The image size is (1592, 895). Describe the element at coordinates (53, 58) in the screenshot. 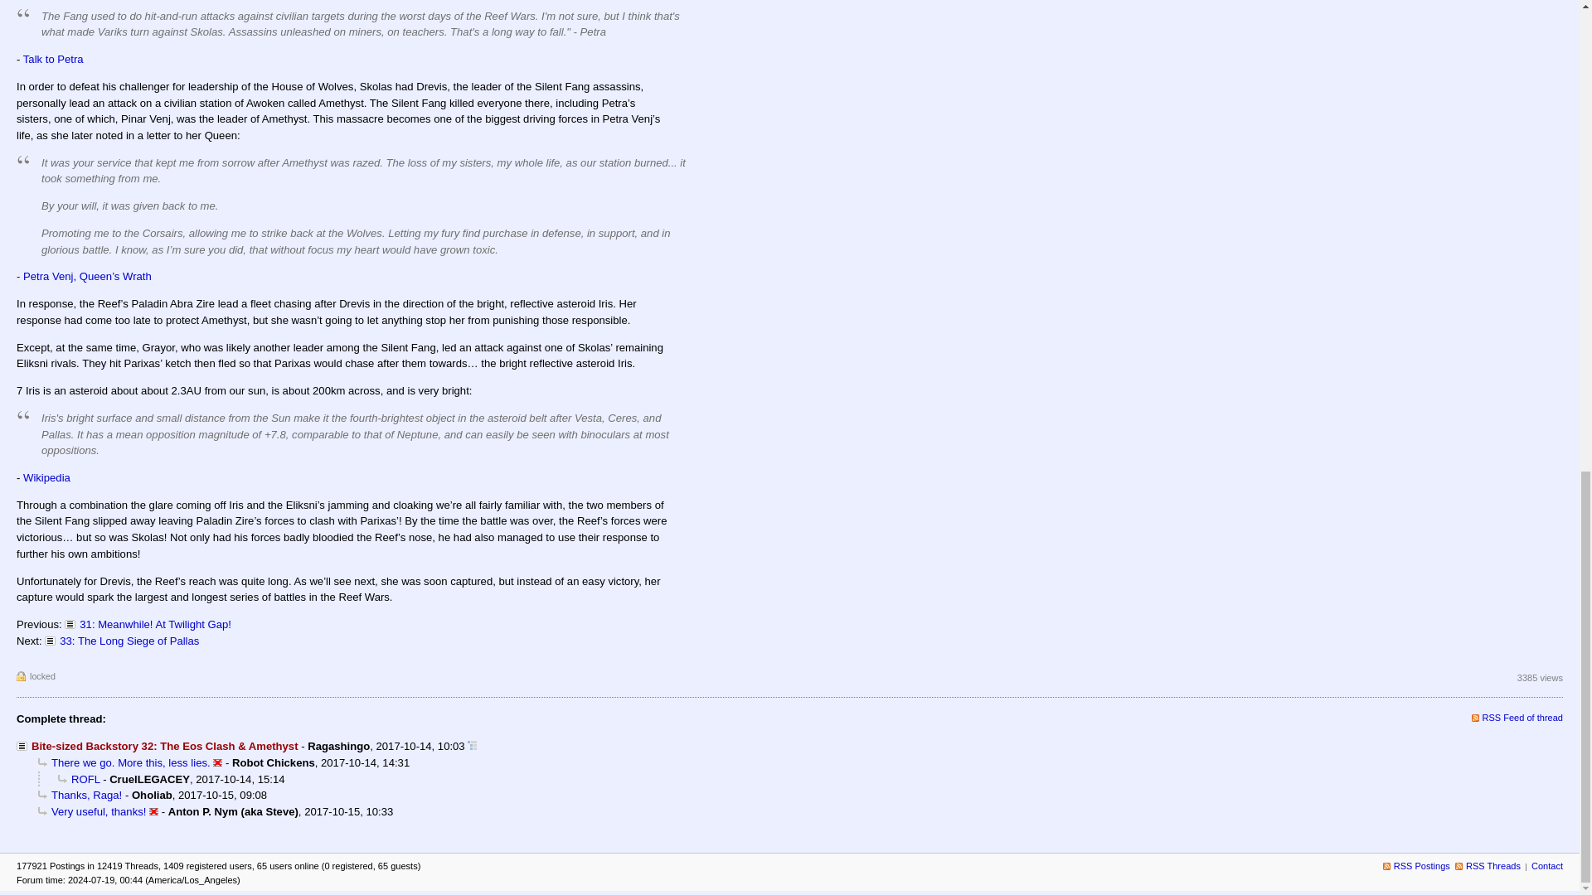

I see `Talk to Petra` at that location.